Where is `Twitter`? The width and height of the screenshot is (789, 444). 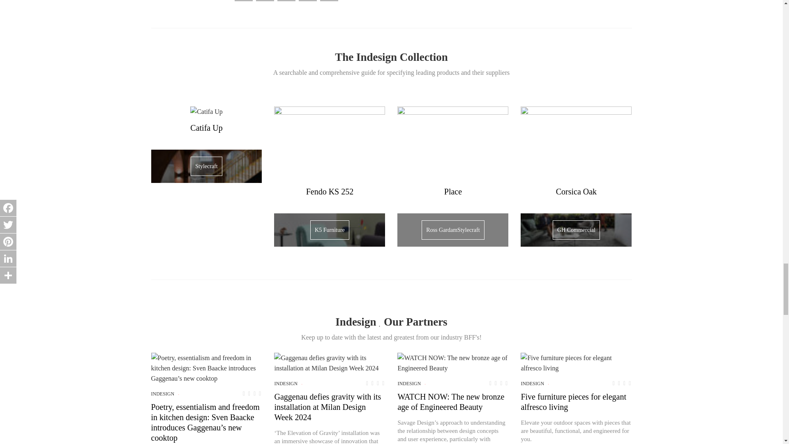
Twitter is located at coordinates (265, 4).